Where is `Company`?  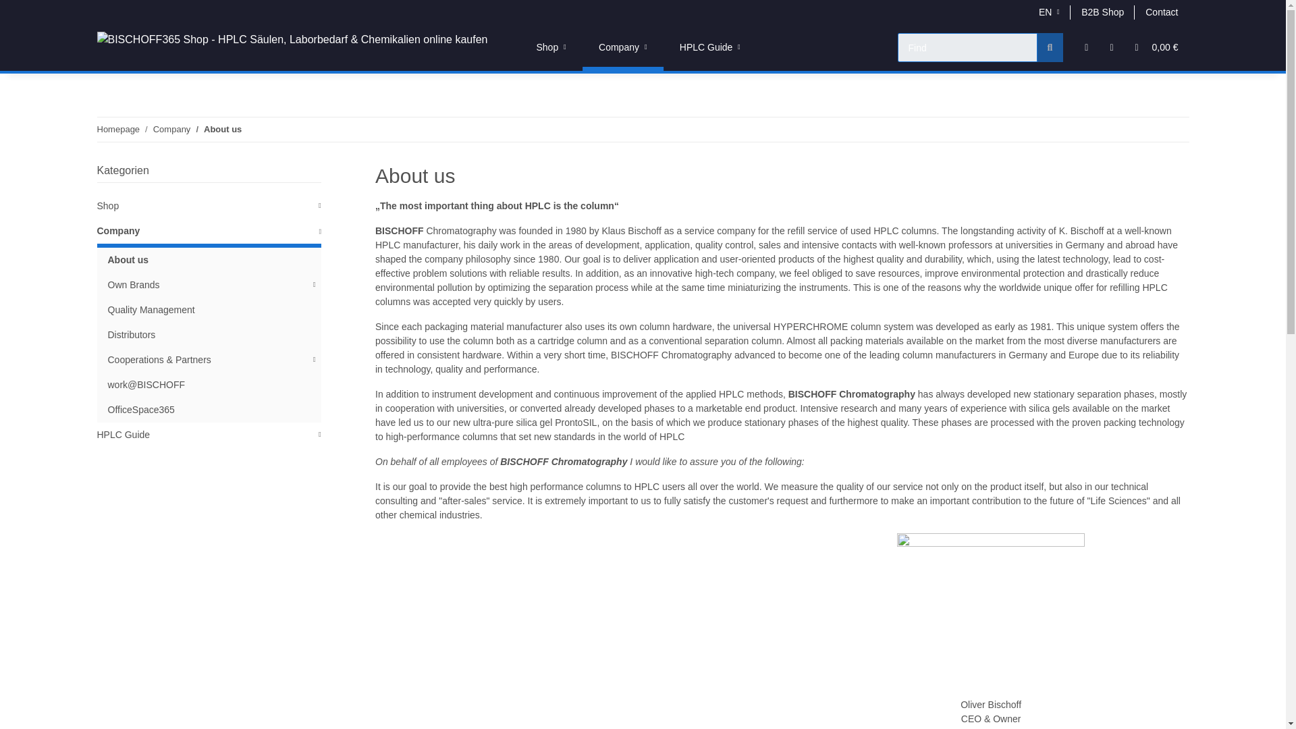
Company is located at coordinates (171, 130).